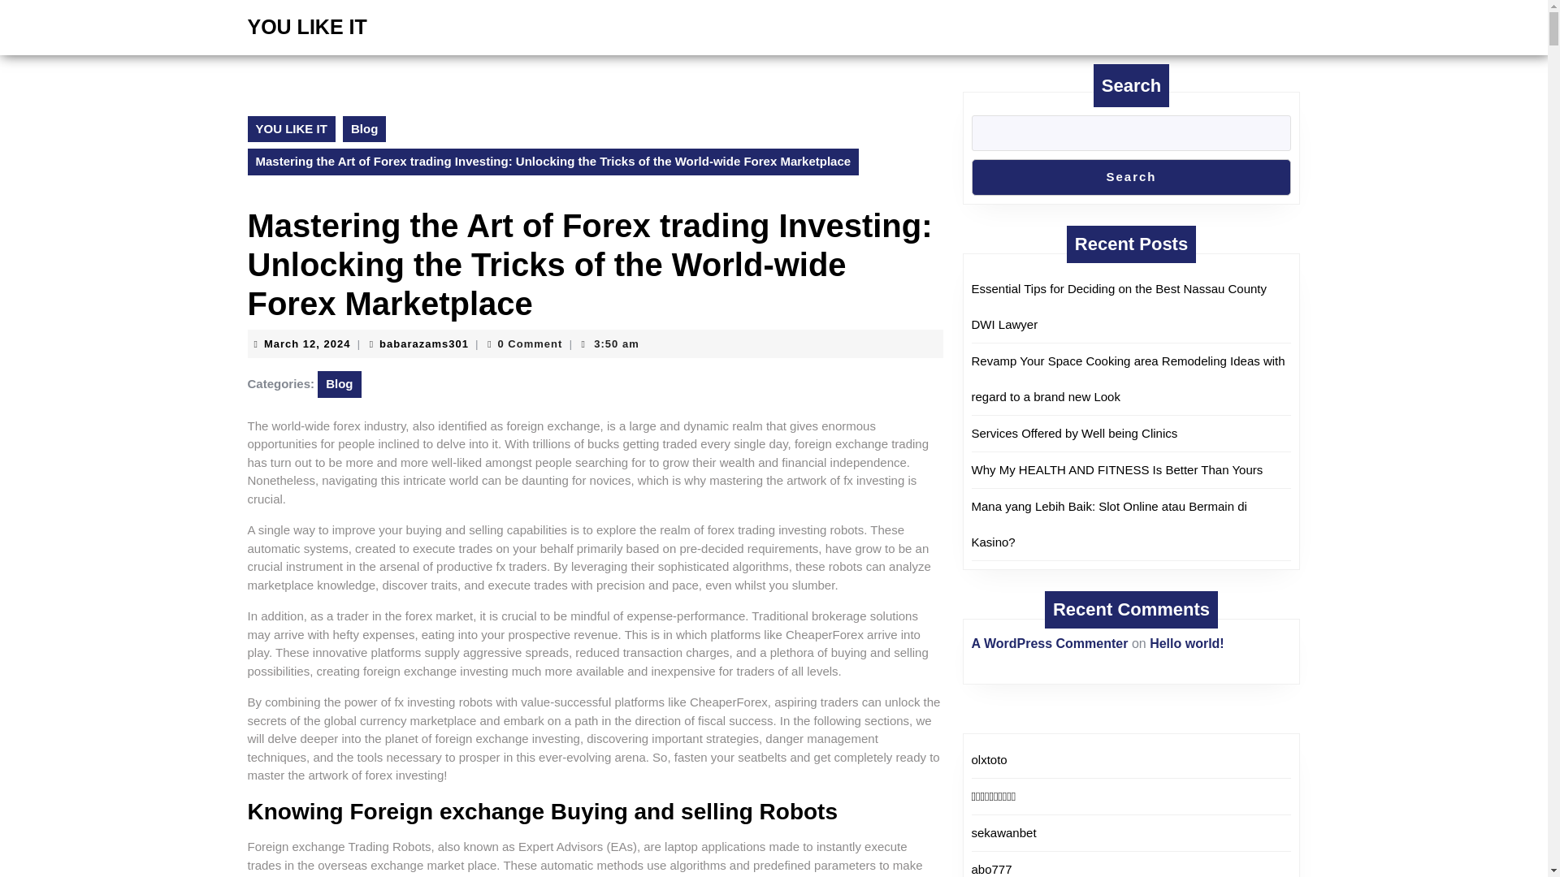 The width and height of the screenshot is (1560, 877). Describe the element at coordinates (1131, 177) in the screenshot. I see `olxtoto` at that location.